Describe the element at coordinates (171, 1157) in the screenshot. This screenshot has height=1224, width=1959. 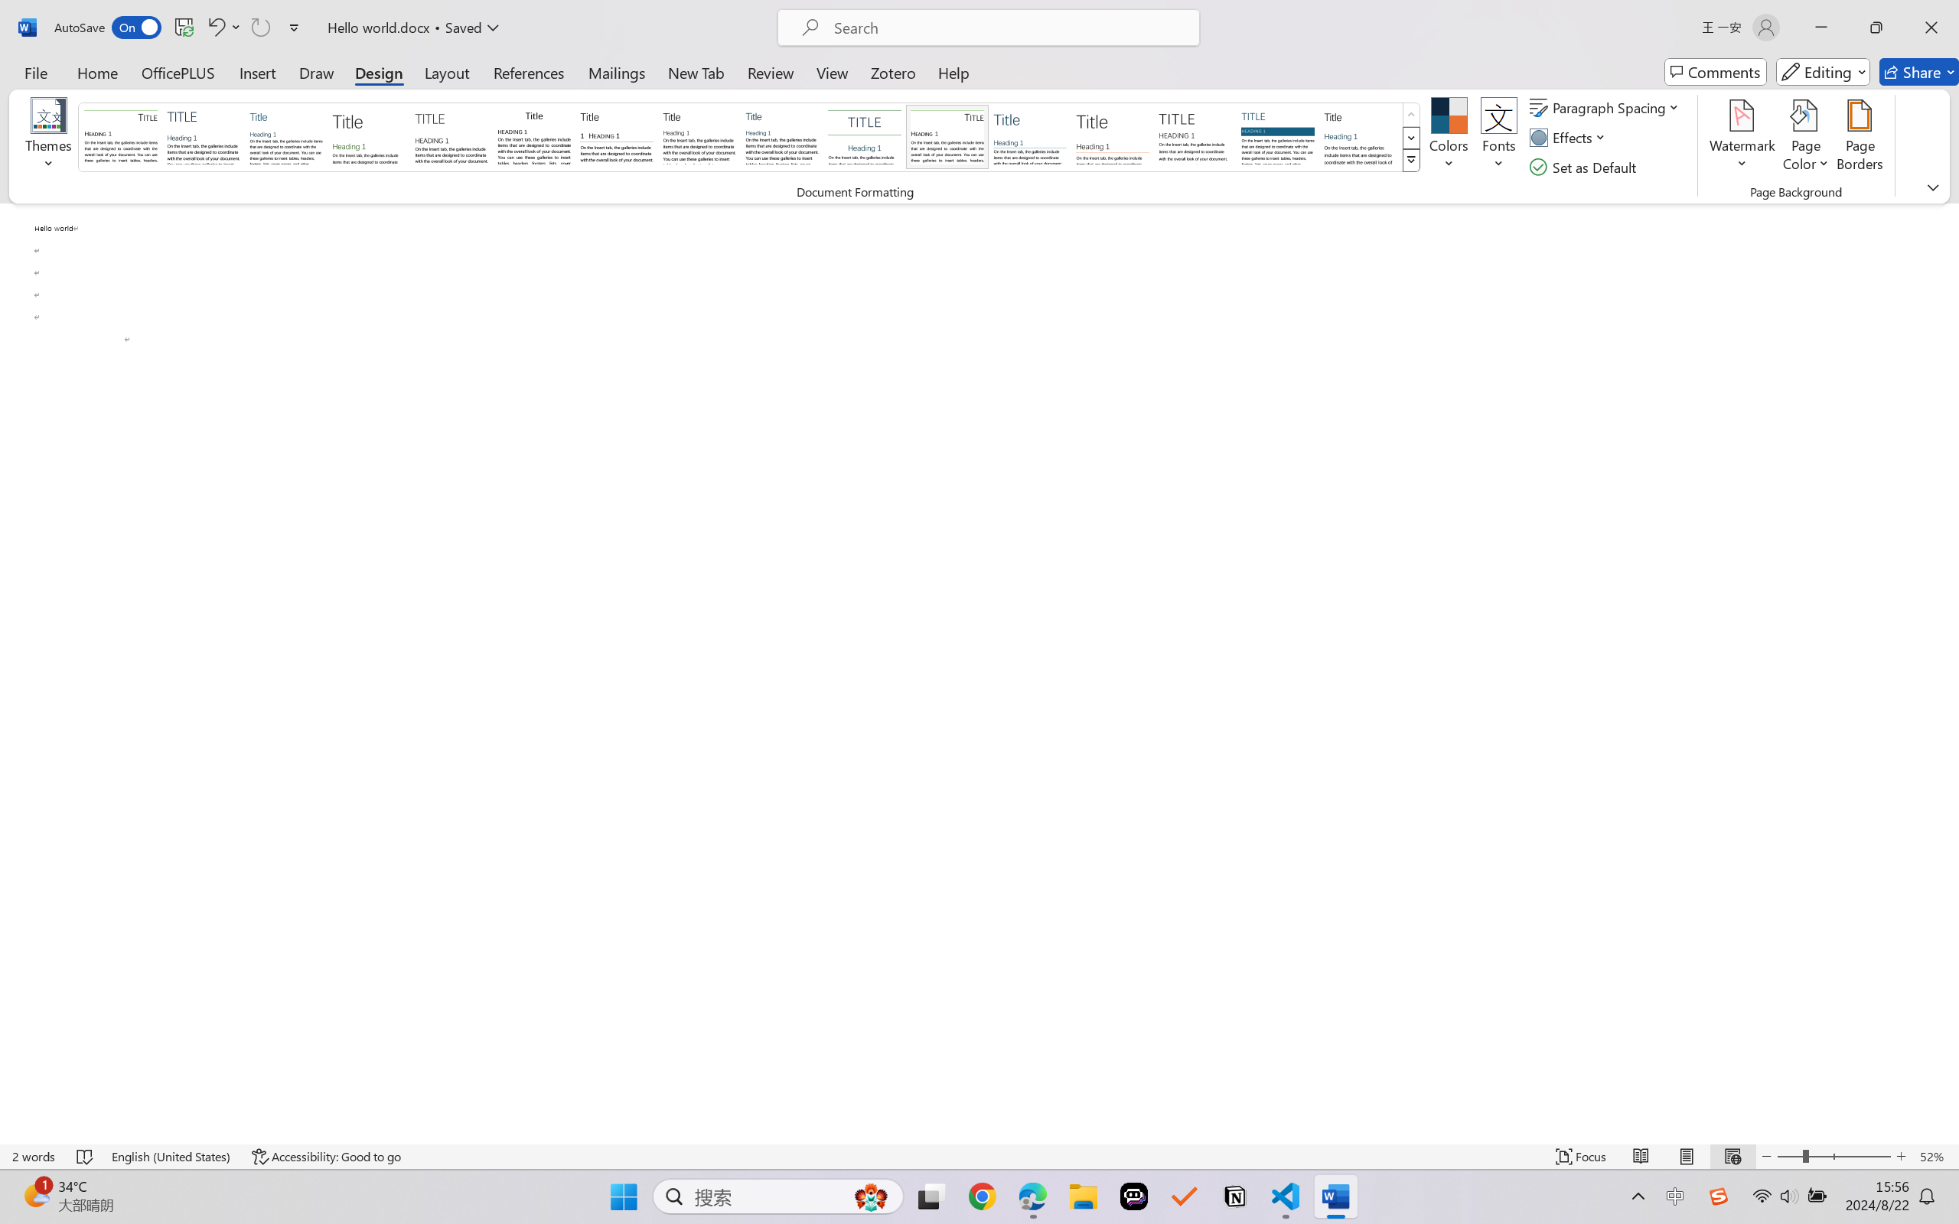
I see `Language English (United States)` at that location.